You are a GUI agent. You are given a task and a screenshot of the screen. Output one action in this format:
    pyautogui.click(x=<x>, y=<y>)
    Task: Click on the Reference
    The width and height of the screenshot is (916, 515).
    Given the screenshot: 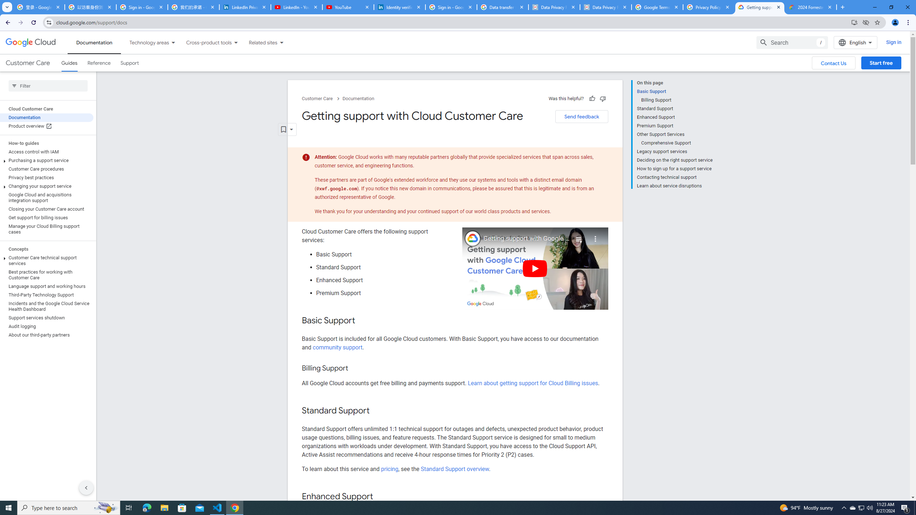 What is the action you would take?
    pyautogui.click(x=99, y=63)
    